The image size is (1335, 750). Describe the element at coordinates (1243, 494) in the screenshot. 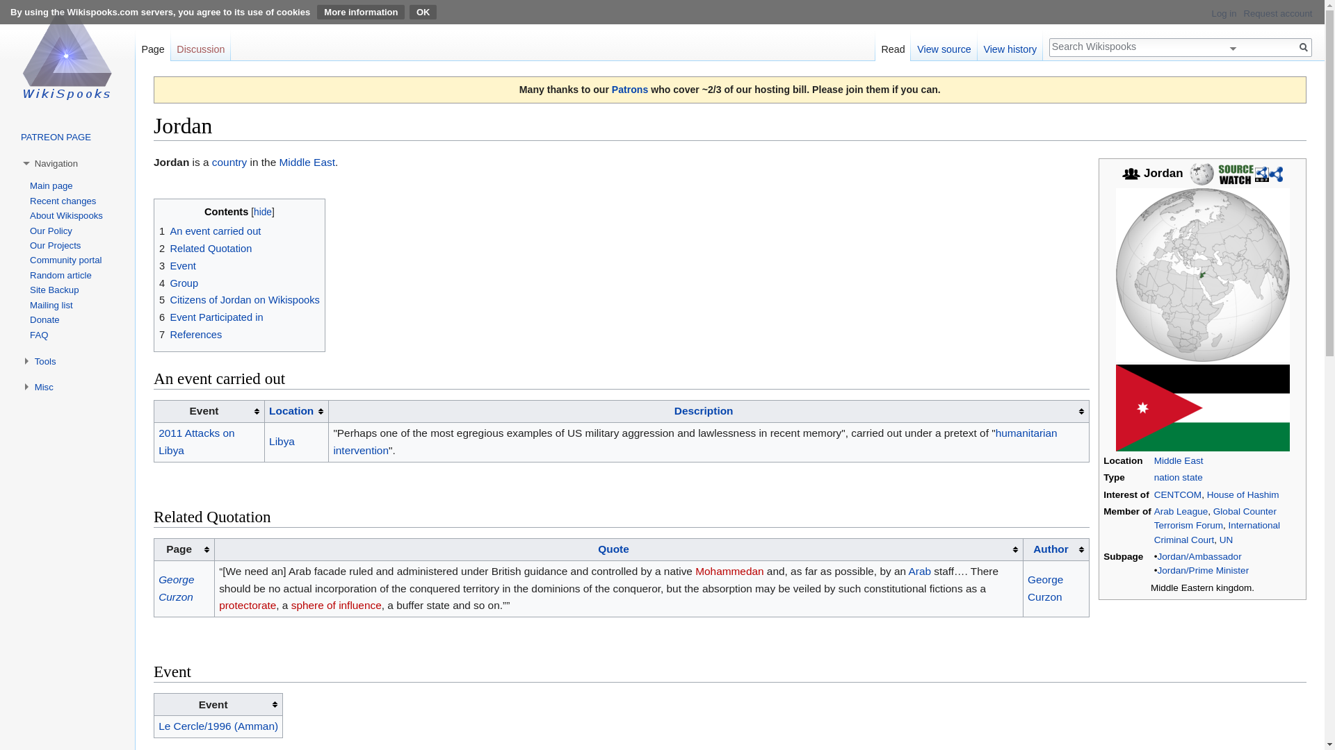

I see `House of Hashim` at that location.